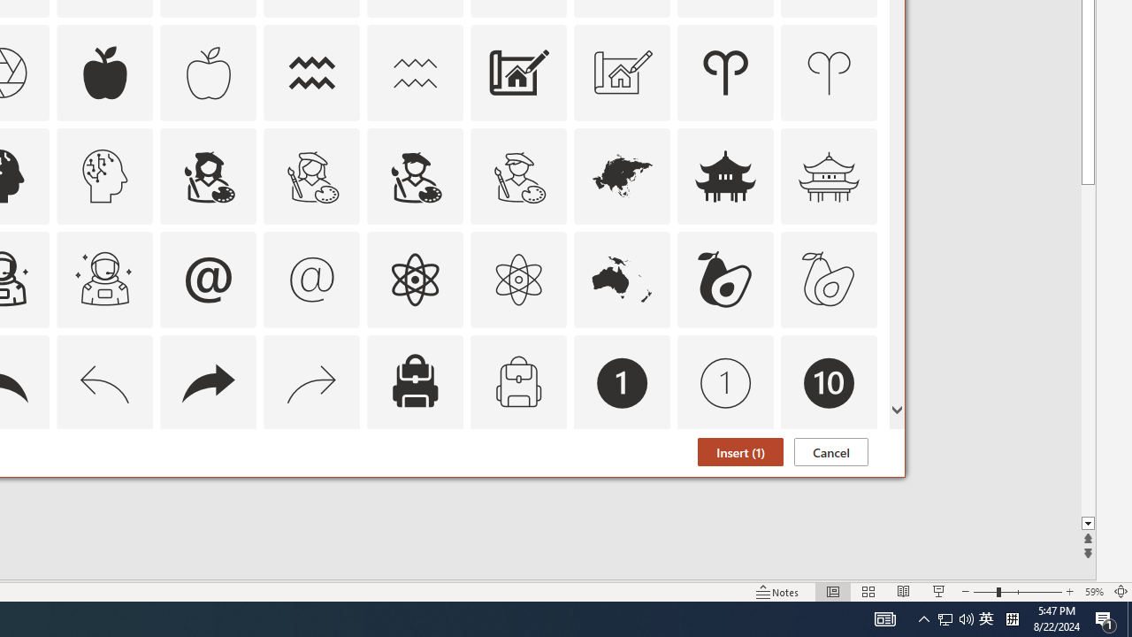 Image resolution: width=1132 pixels, height=637 pixels. Describe the element at coordinates (623, 280) in the screenshot. I see `AutomationID: Icons_Australia` at that location.